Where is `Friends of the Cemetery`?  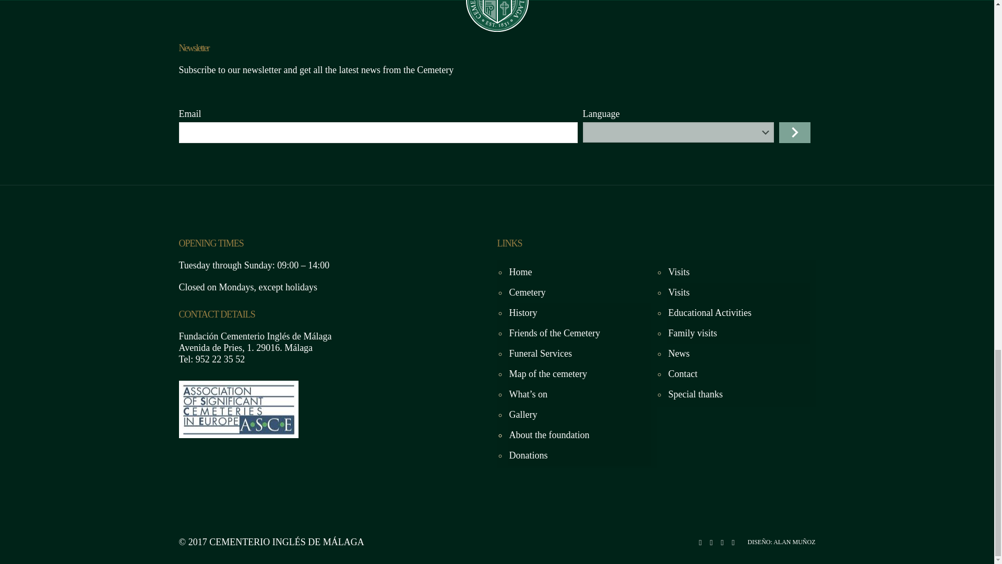 Friends of the Cemetery is located at coordinates (578, 333).